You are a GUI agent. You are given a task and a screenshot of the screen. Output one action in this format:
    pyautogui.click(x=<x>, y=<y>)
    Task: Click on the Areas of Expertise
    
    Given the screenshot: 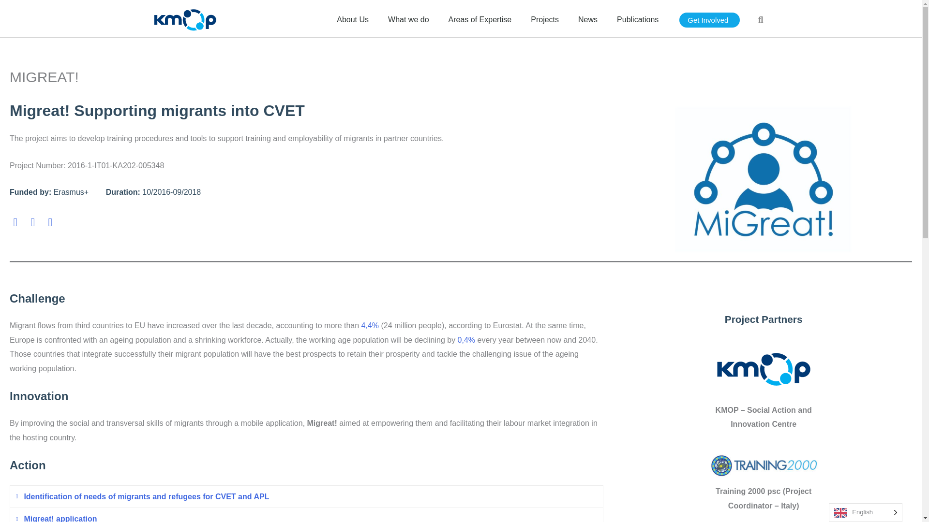 What is the action you would take?
    pyautogui.click(x=480, y=22)
    